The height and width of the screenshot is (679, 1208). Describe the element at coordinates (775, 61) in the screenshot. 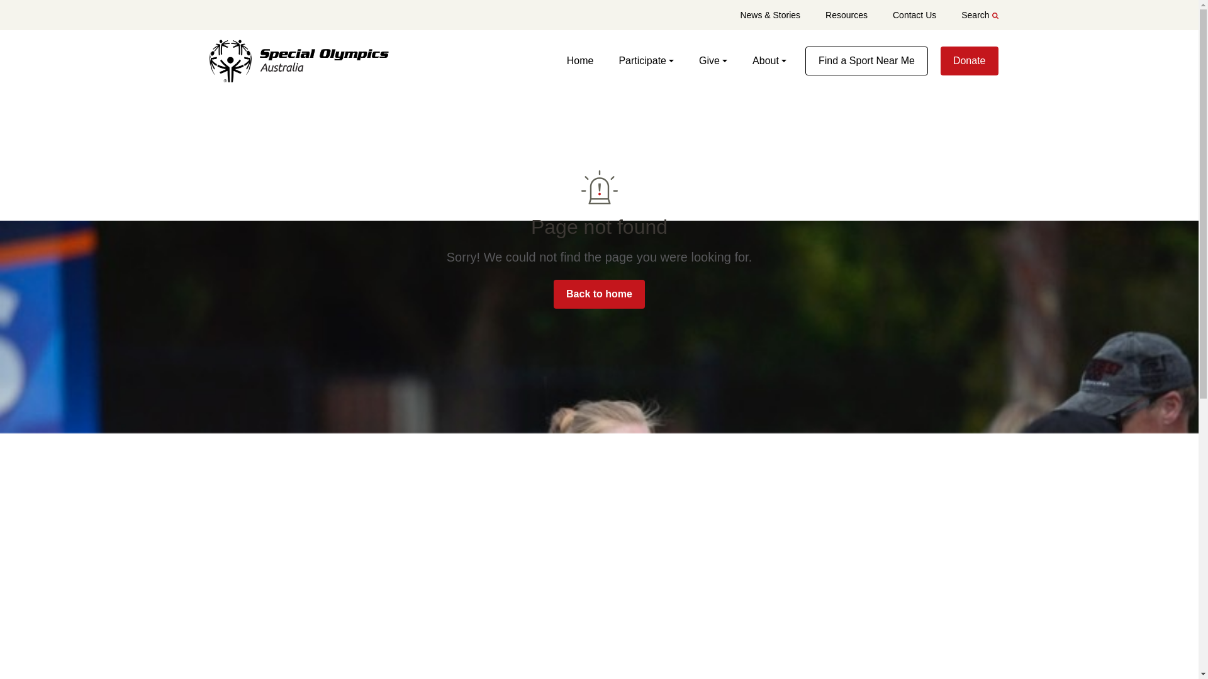

I see `About` at that location.